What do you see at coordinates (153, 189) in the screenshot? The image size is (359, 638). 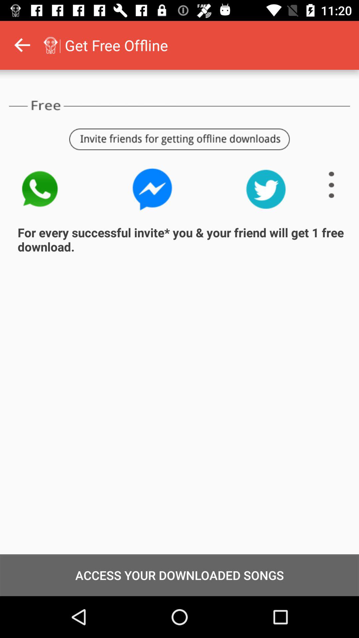 I see `opens facebook messenger` at bounding box center [153, 189].